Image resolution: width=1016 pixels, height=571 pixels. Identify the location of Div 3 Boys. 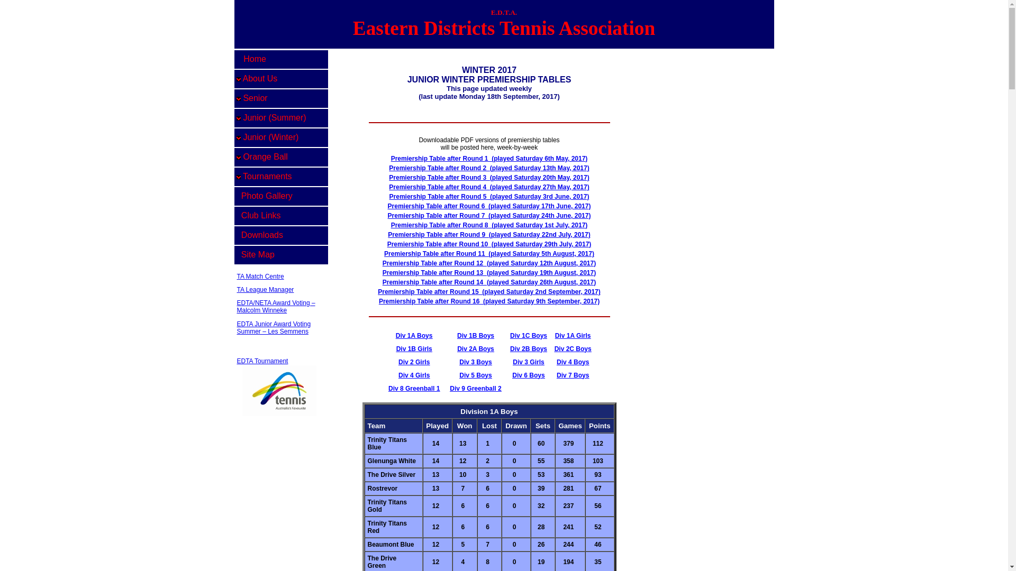
(475, 362).